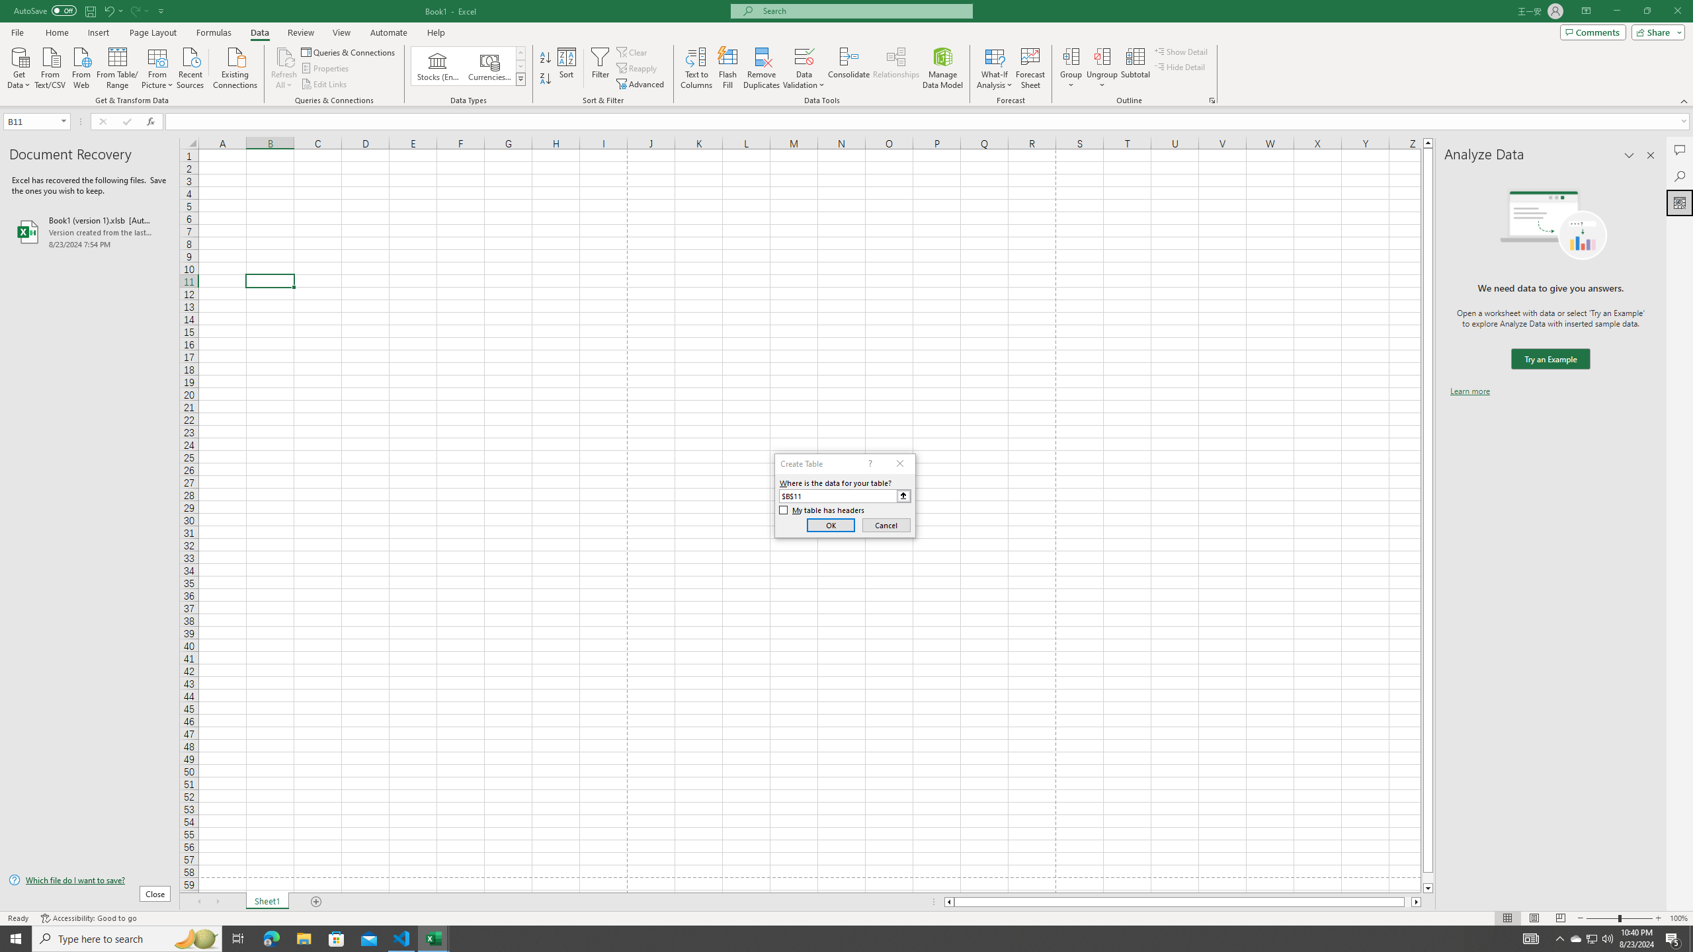  Describe the element at coordinates (521, 66) in the screenshot. I see `Row Down` at that location.